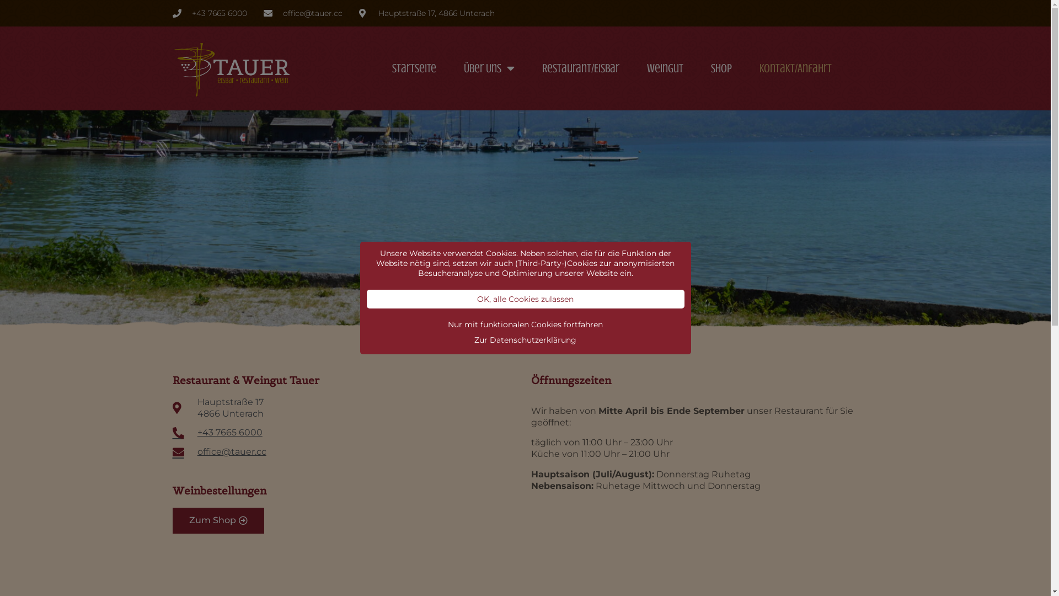 This screenshot has width=1059, height=596. I want to click on Kontakt/Anfahrt, so click(795, 68).